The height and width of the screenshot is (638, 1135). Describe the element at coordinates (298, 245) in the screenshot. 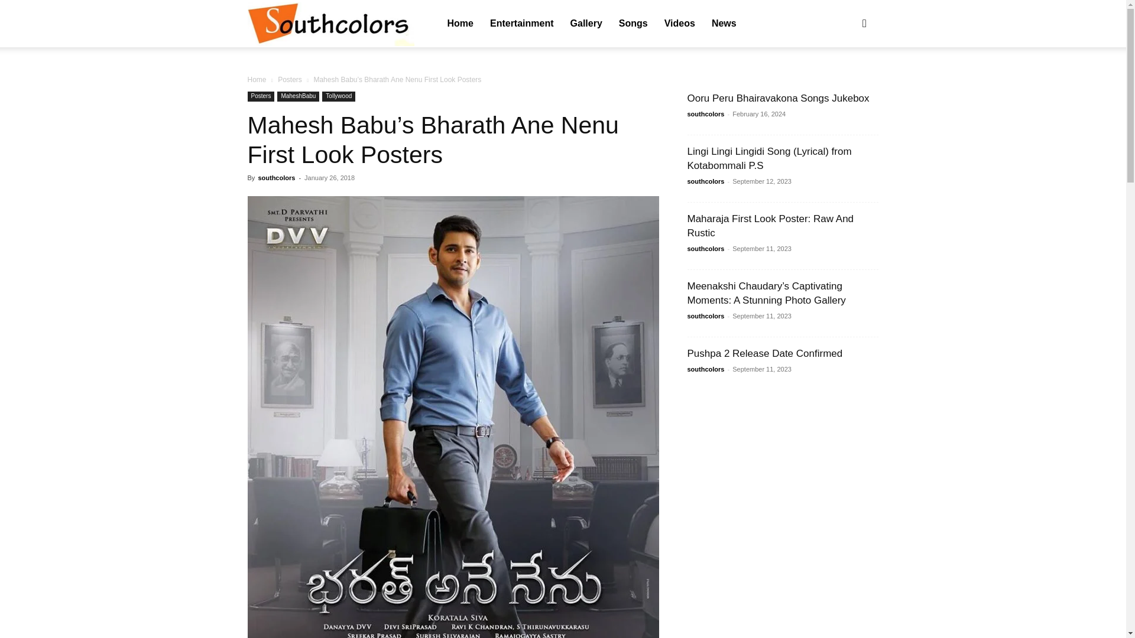

I see `MaheshBabu` at that location.